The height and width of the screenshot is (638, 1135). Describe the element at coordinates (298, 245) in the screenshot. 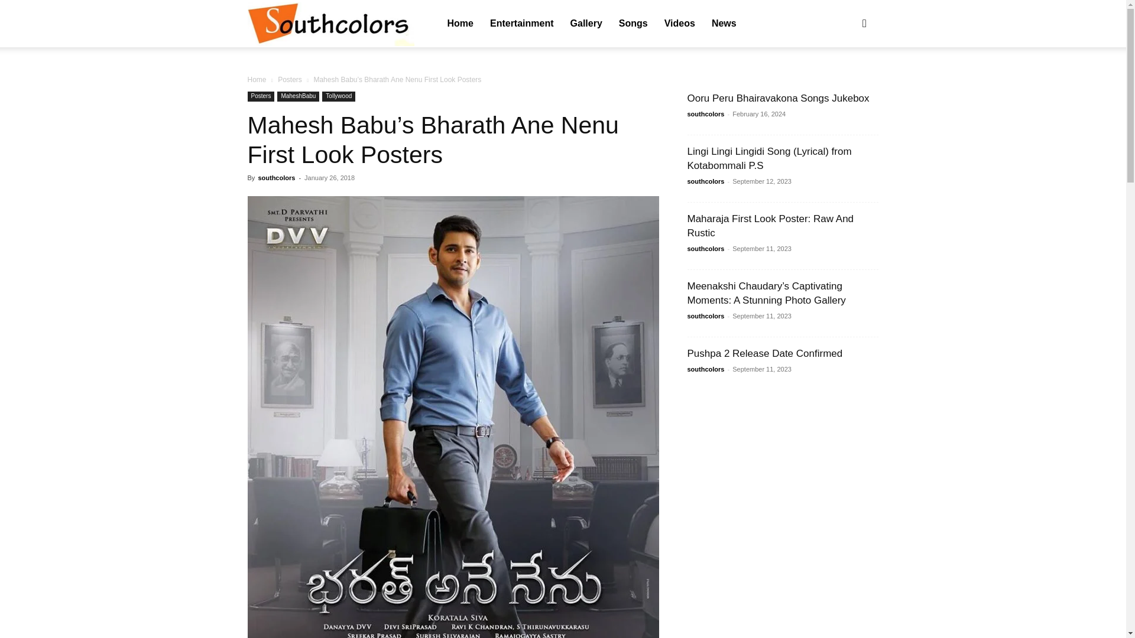

I see `MaheshBabu` at that location.